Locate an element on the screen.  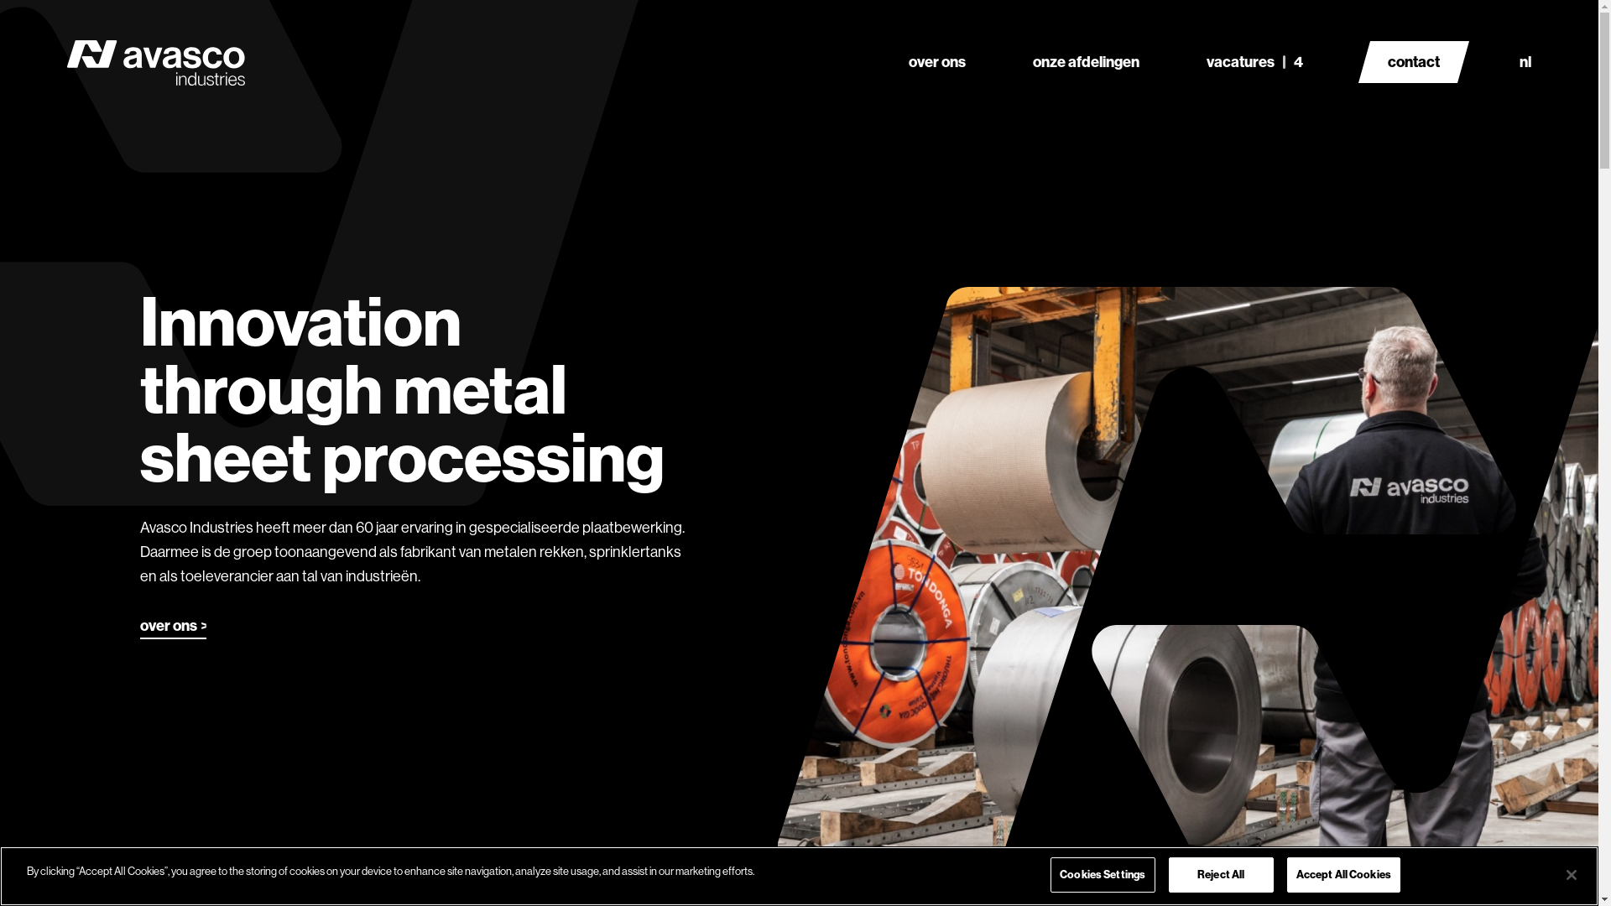
over ons is located at coordinates (937, 42).